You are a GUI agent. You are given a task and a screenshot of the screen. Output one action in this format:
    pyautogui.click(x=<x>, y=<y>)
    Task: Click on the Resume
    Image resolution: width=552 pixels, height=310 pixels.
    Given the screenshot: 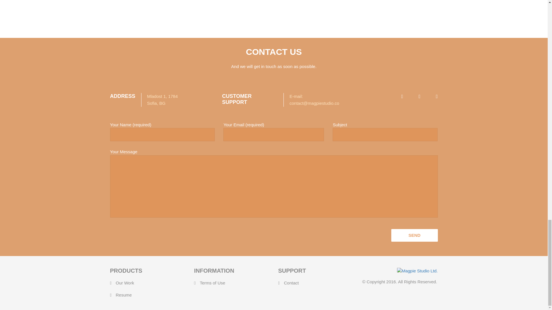 What is the action you would take?
    pyautogui.click(x=124, y=295)
    